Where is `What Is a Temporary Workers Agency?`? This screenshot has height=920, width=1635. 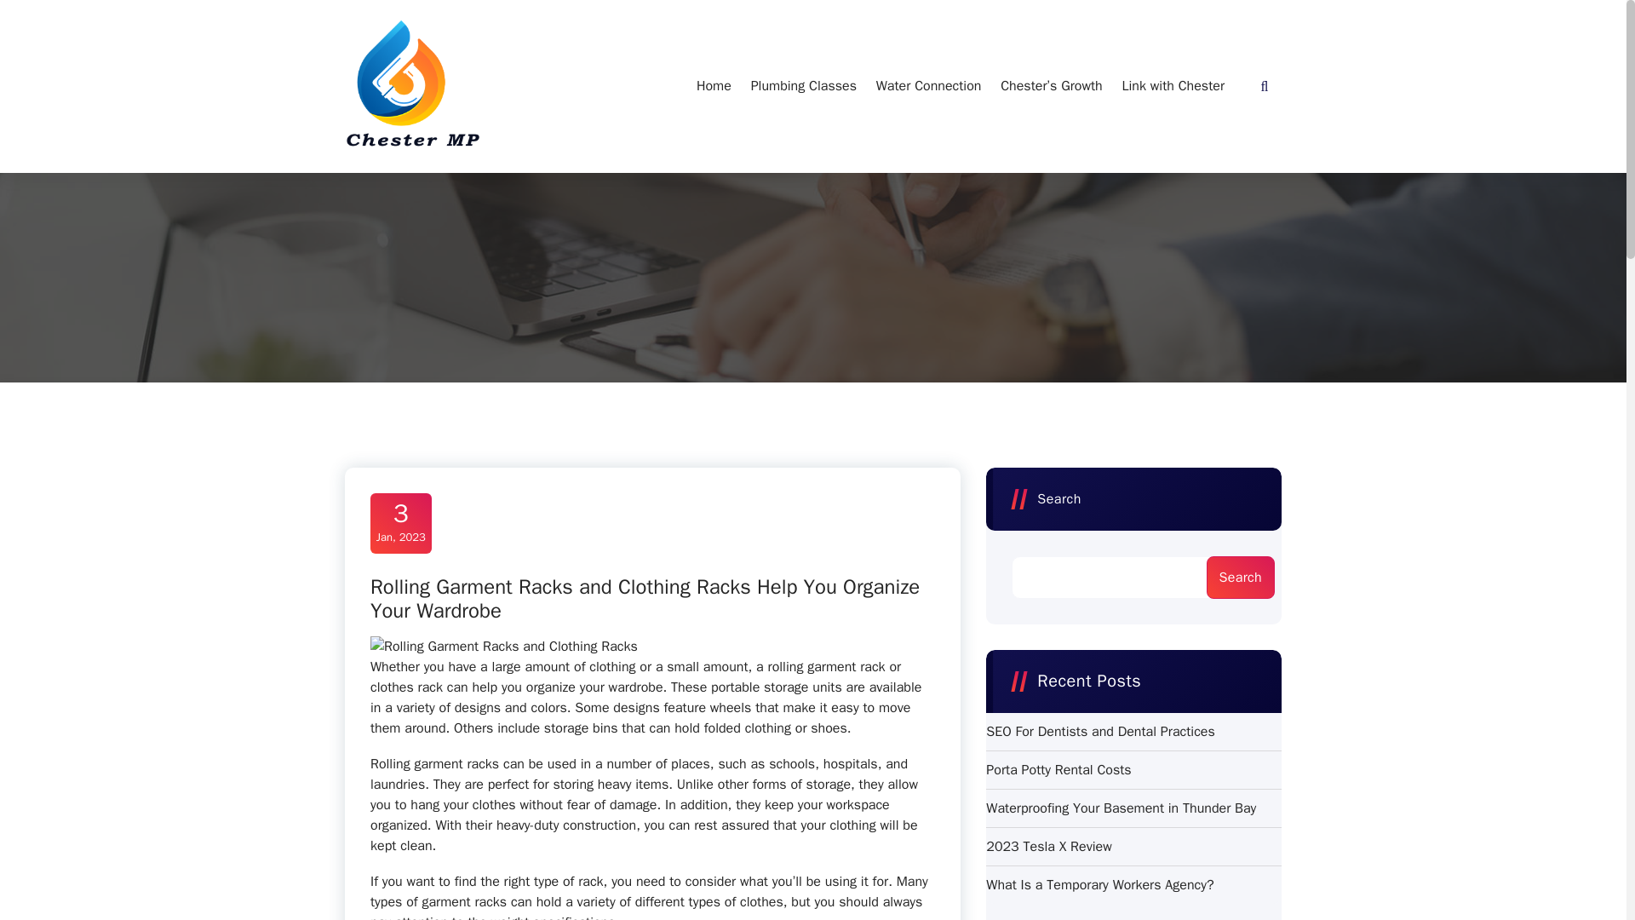
What Is a Temporary Workers Agency? is located at coordinates (1048, 846).